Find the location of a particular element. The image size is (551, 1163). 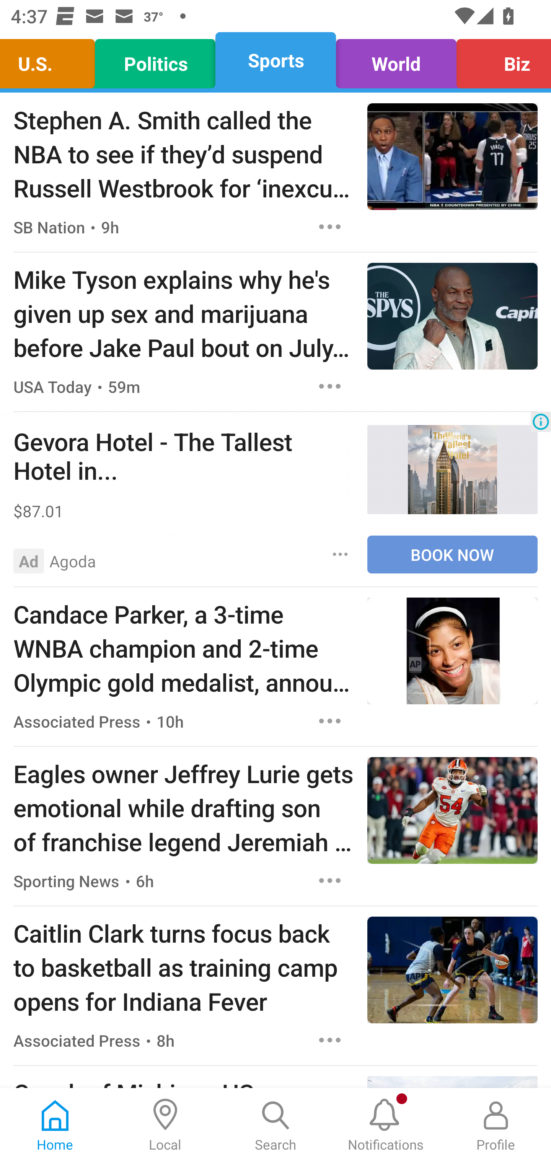

Options is located at coordinates (330, 880).